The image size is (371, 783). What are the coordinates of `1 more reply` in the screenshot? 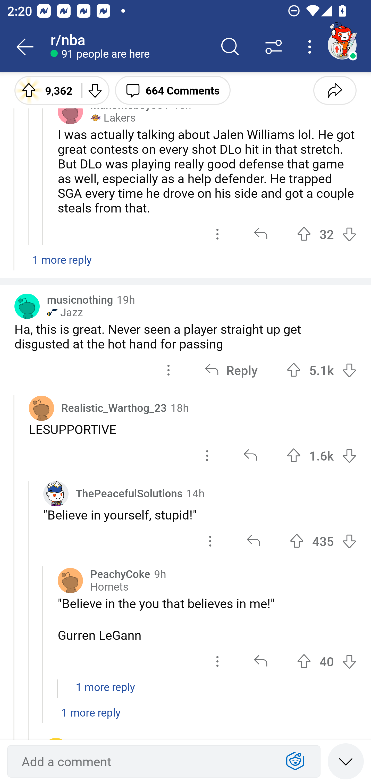 It's located at (185, 692).